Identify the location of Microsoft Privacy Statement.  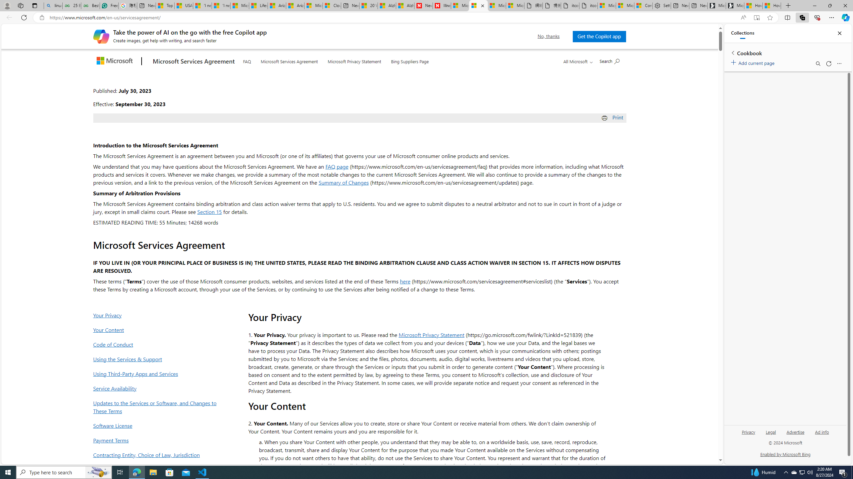
(431, 335).